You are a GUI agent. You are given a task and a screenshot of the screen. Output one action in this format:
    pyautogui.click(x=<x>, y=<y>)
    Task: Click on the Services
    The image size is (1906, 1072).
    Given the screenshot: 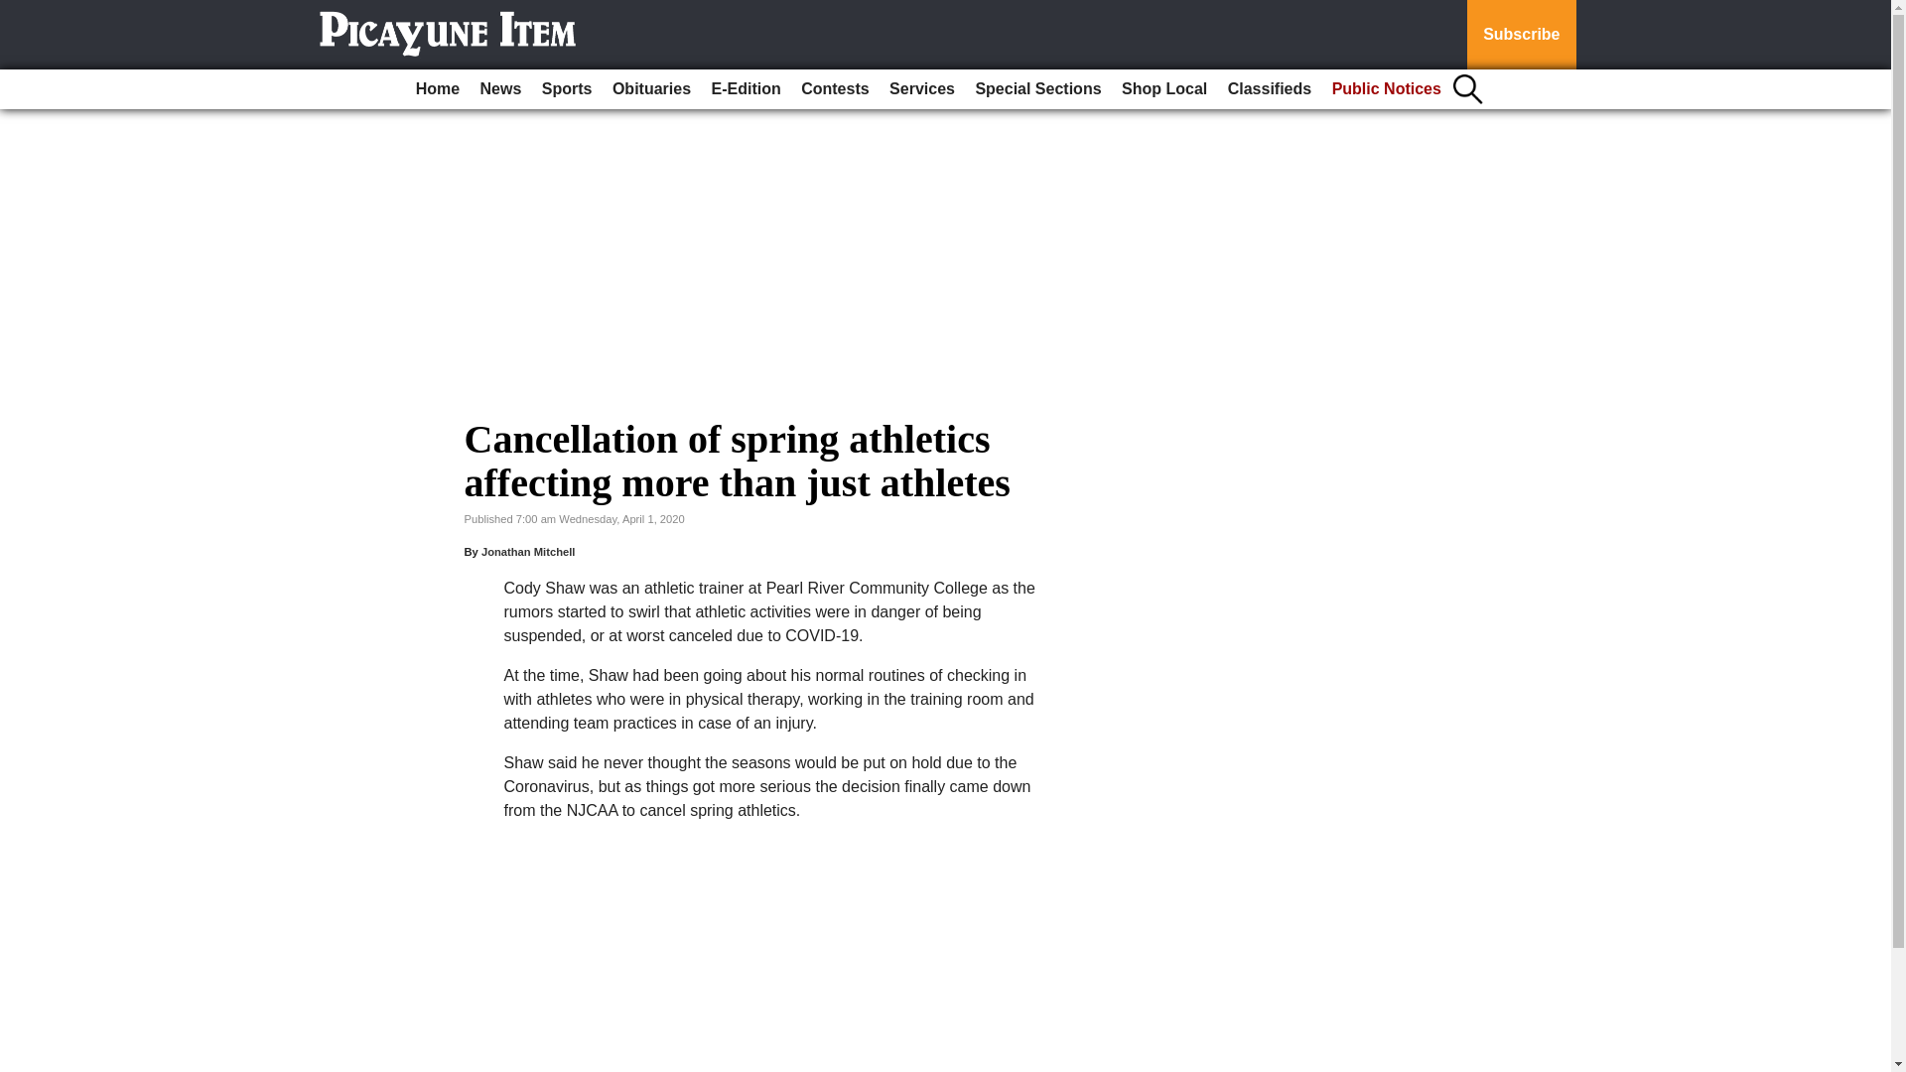 What is the action you would take?
    pyautogui.click(x=921, y=89)
    